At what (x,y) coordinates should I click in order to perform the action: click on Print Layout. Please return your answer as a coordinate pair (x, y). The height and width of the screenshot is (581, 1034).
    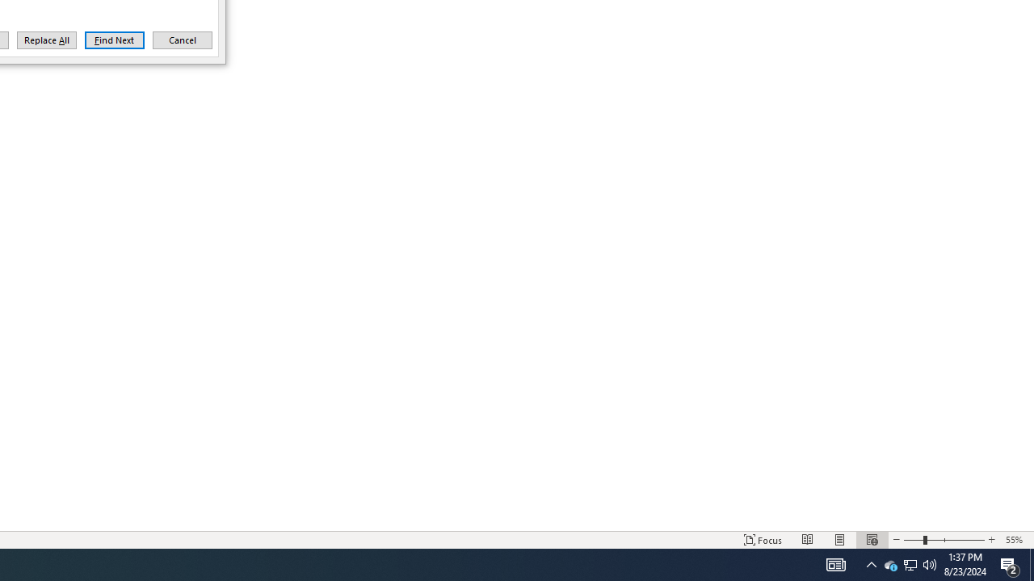
    Looking at the image, I should click on (840, 539).